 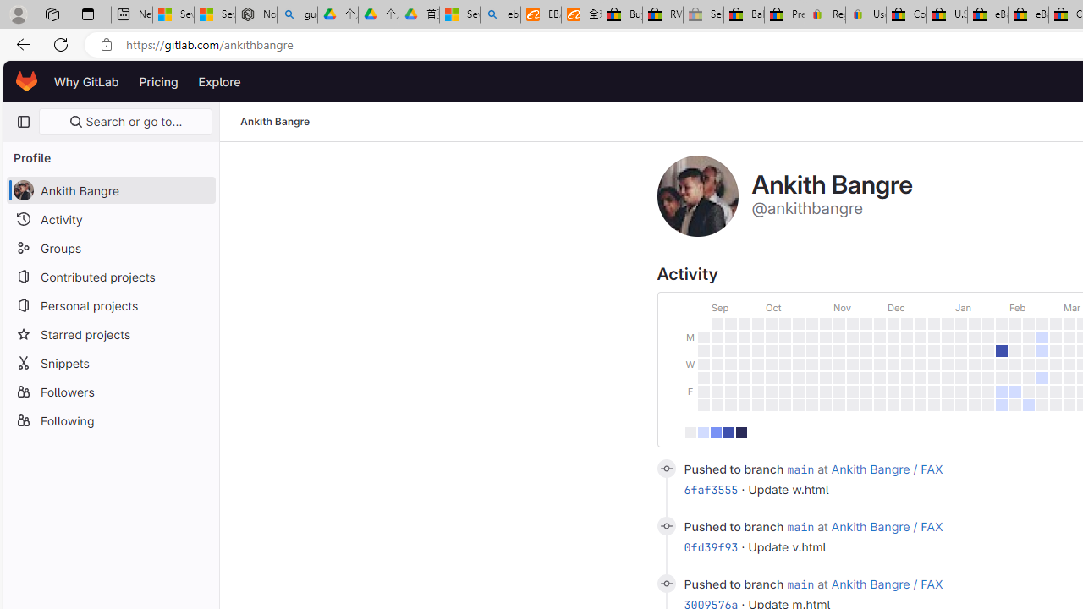 What do you see at coordinates (110, 420) in the screenshot?
I see `Following` at bounding box center [110, 420].